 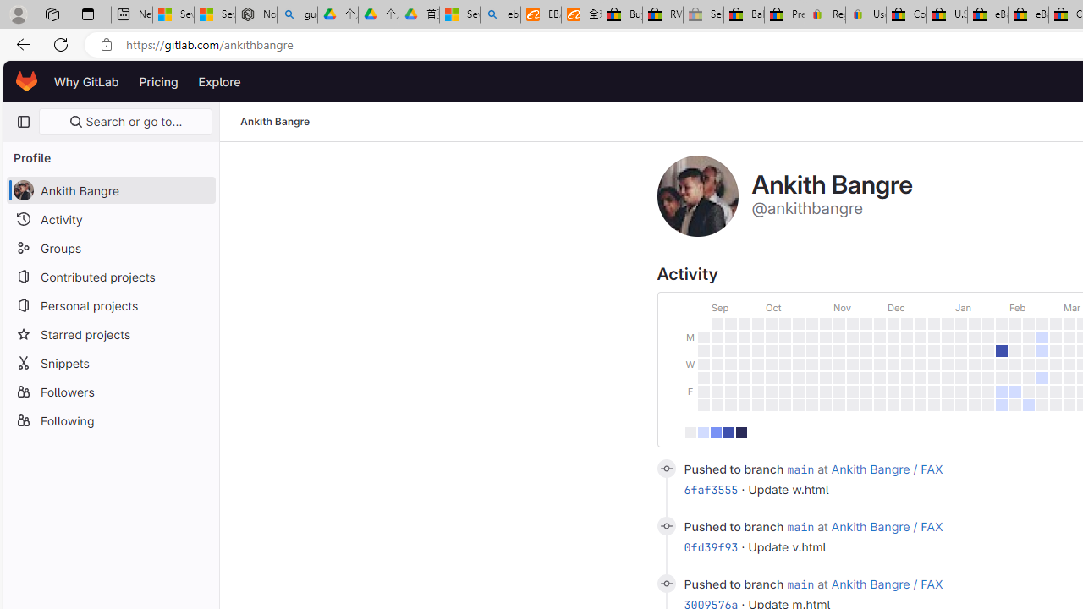 What do you see at coordinates (110, 420) in the screenshot?
I see `Following` at bounding box center [110, 420].